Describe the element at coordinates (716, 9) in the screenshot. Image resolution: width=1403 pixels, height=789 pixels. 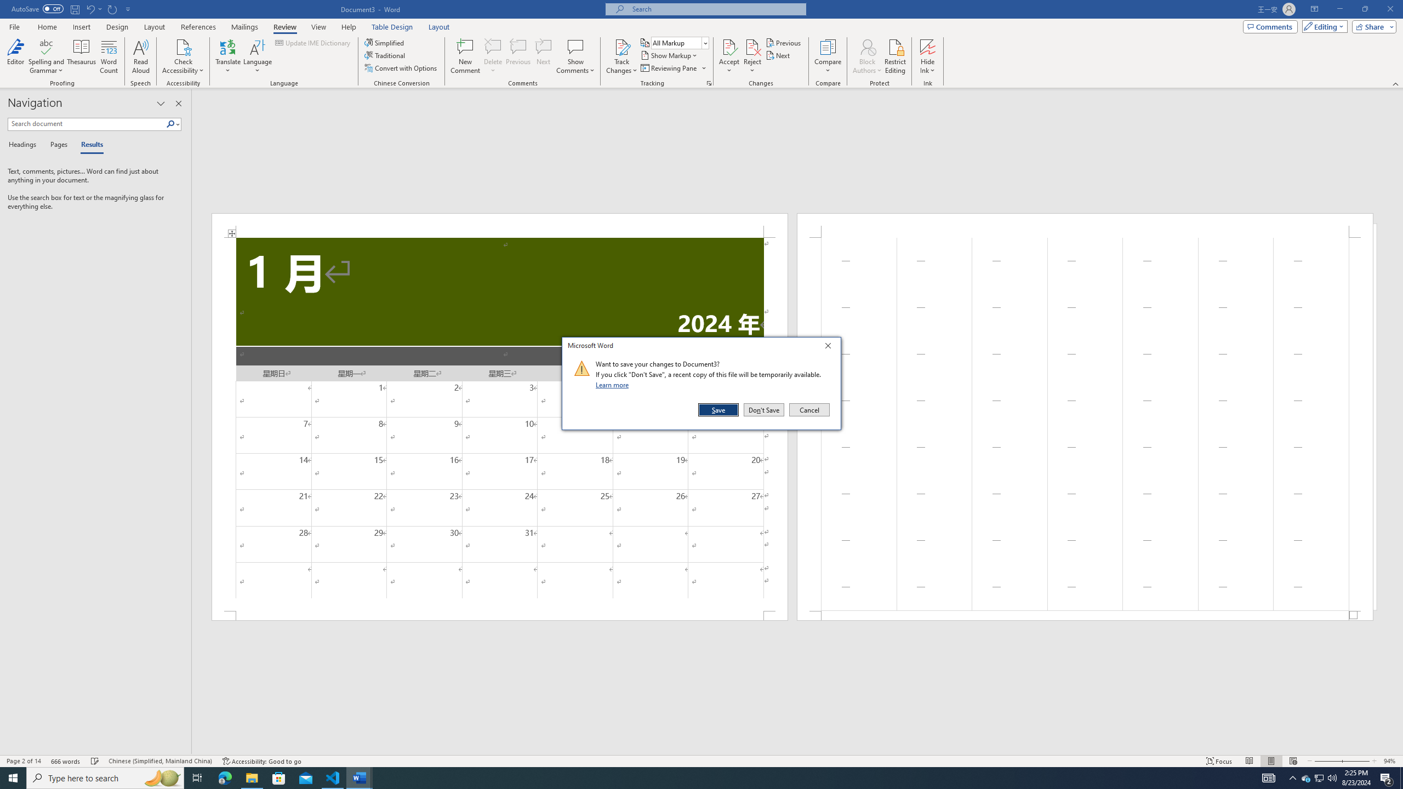
I see `Microsoft search` at that location.